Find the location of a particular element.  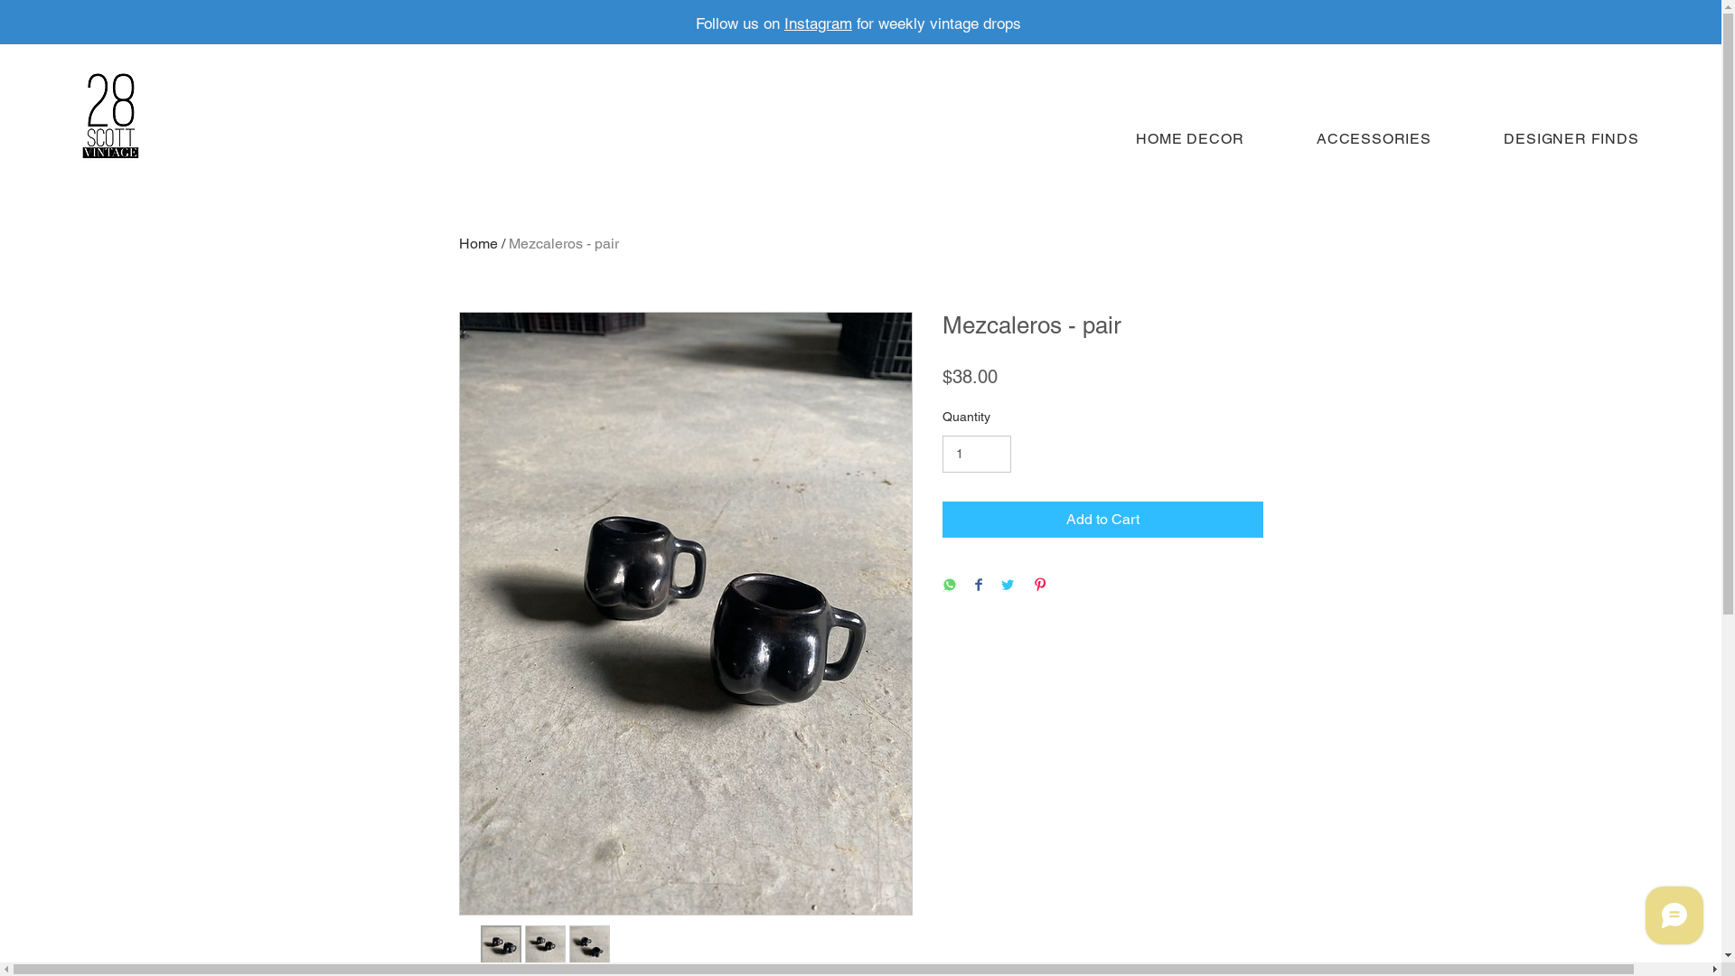

HOME DECOR is located at coordinates (1190, 139).